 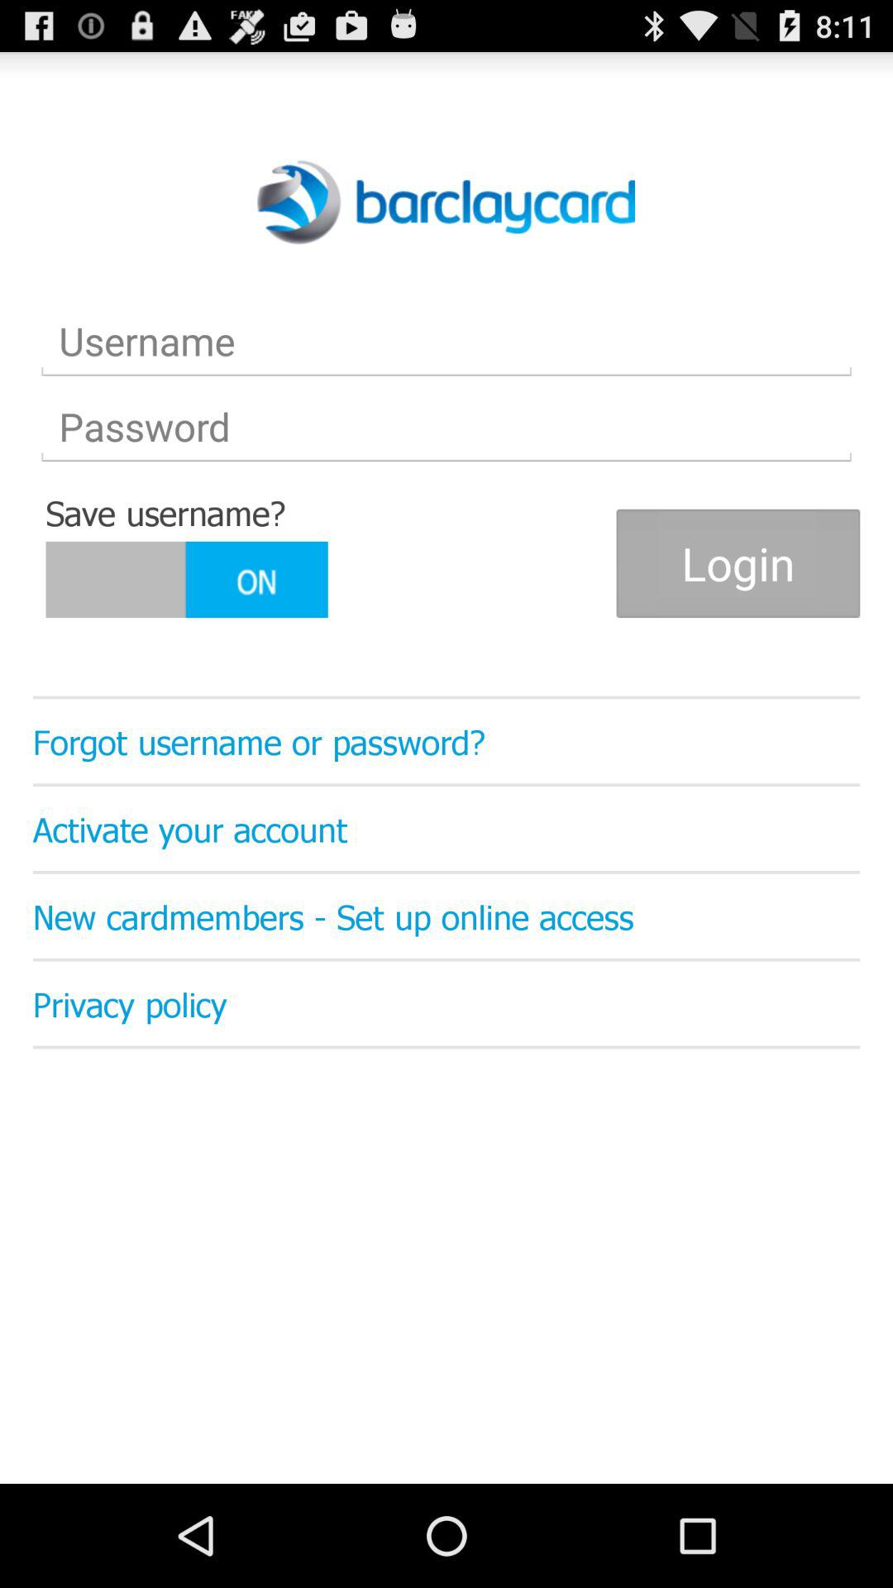 I want to click on open forgot username or item, so click(x=446, y=741).